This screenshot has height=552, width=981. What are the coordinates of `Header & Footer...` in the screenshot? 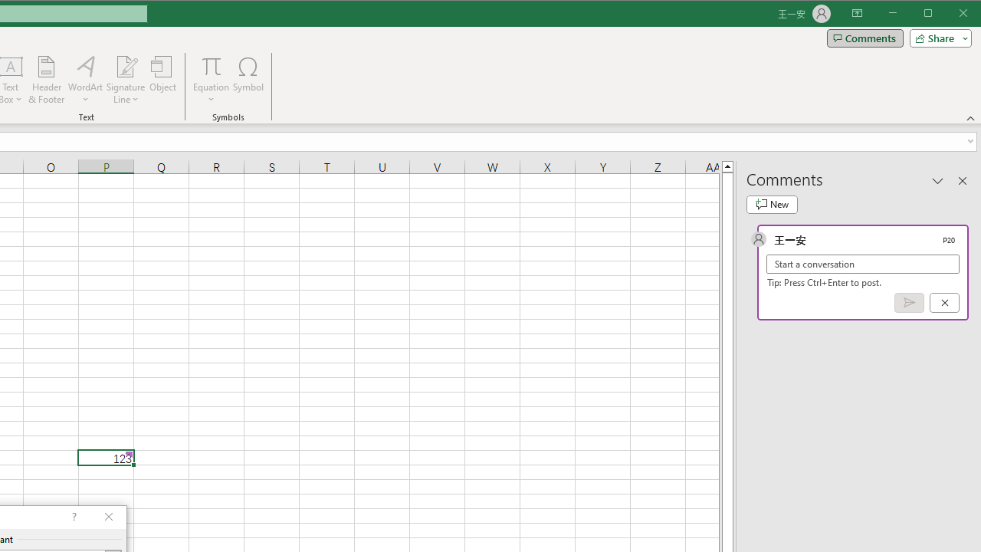 It's located at (46, 80).